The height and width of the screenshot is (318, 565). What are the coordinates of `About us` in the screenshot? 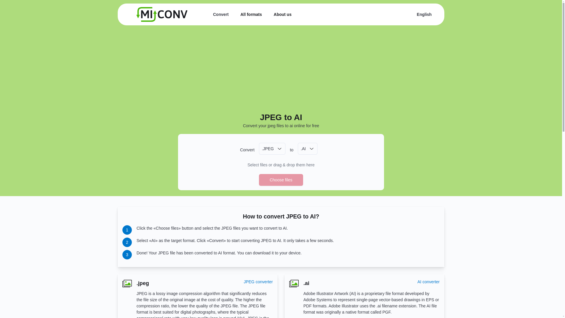 It's located at (282, 14).